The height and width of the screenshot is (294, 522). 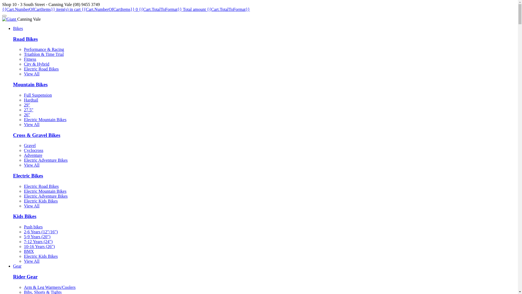 I want to click on Adventure, so click(x=33, y=155).